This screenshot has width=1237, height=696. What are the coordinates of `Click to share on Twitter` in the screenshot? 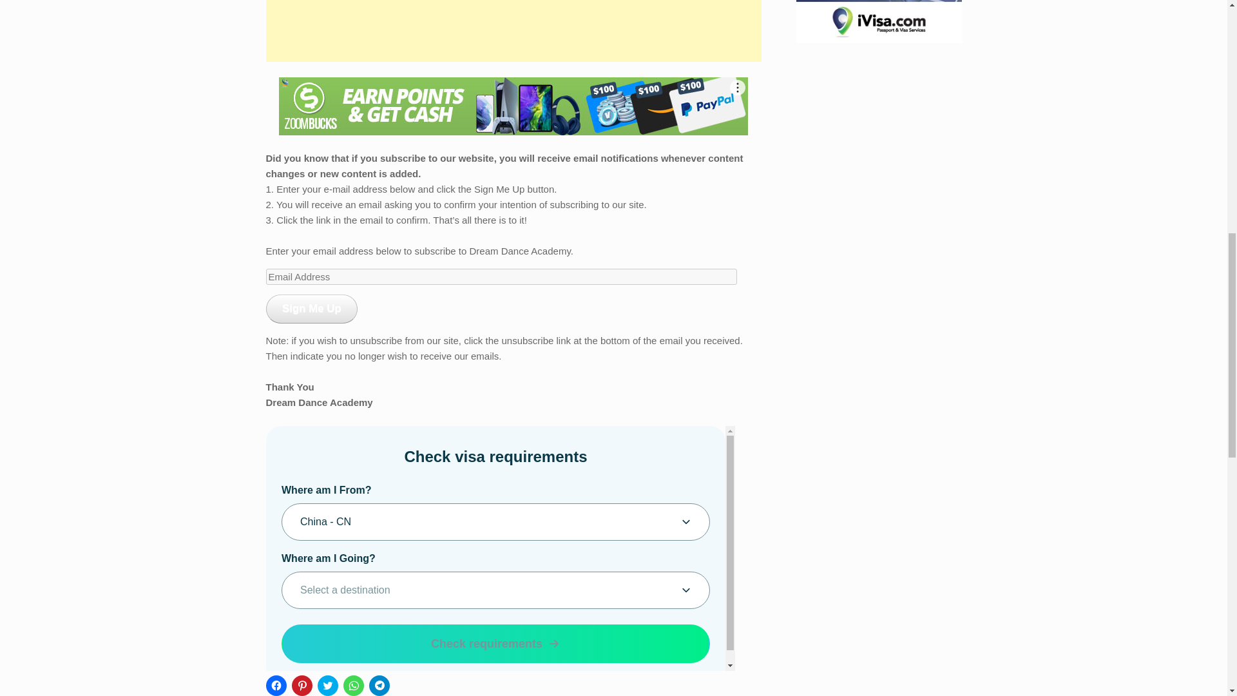 It's located at (327, 686).